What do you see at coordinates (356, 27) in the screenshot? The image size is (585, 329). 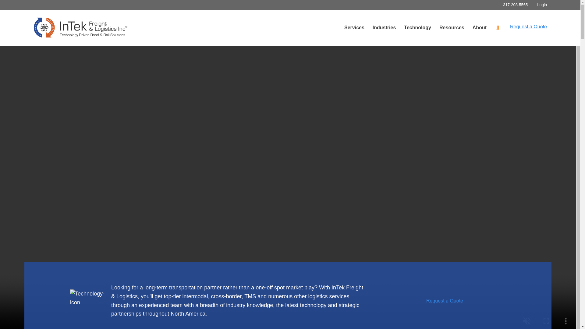 I see `Services` at bounding box center [356, 27].